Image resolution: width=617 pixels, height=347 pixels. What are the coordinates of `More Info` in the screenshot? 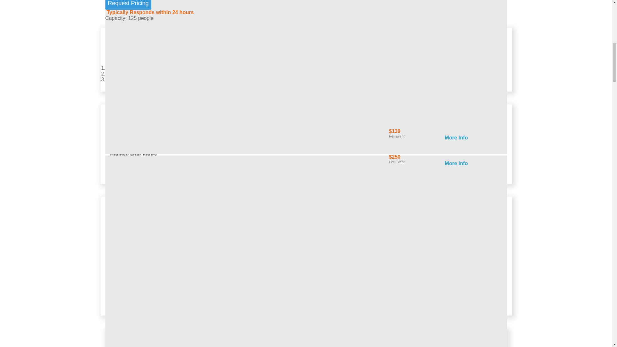 It's located at (456, 138).